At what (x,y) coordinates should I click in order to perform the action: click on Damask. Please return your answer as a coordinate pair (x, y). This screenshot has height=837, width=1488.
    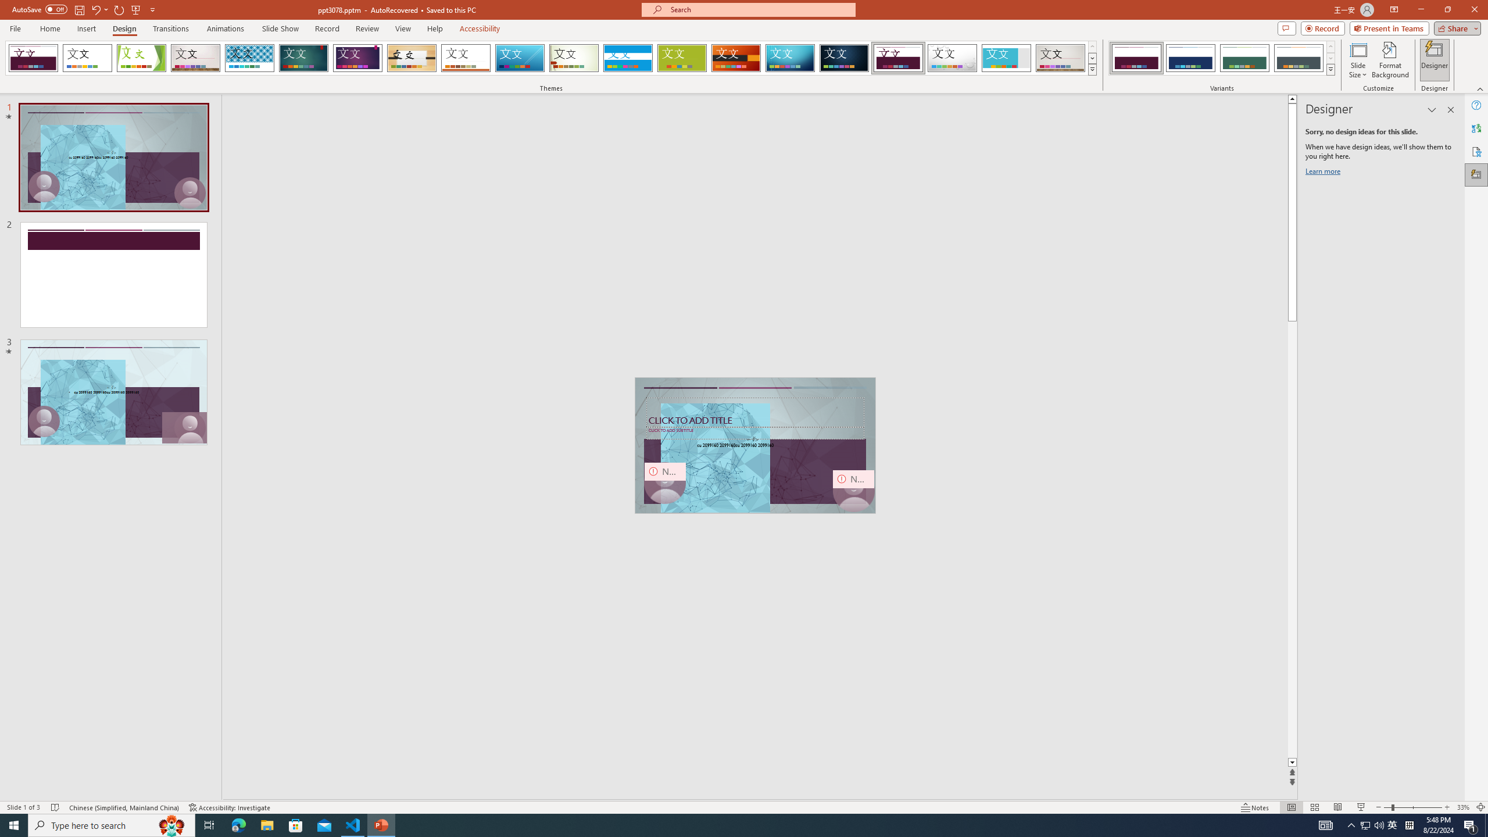
    Looking at the image, I should click on (844, 58).